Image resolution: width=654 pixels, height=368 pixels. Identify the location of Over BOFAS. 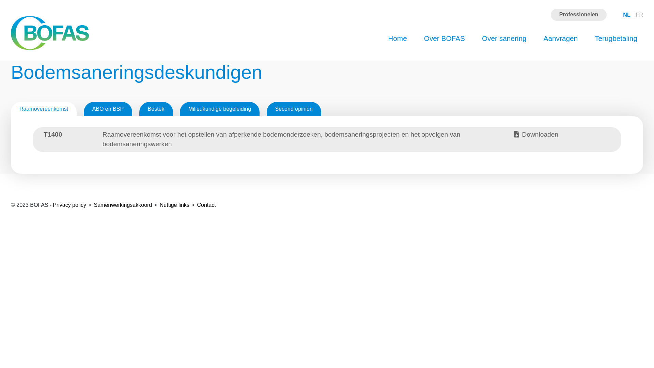
(445, 38).